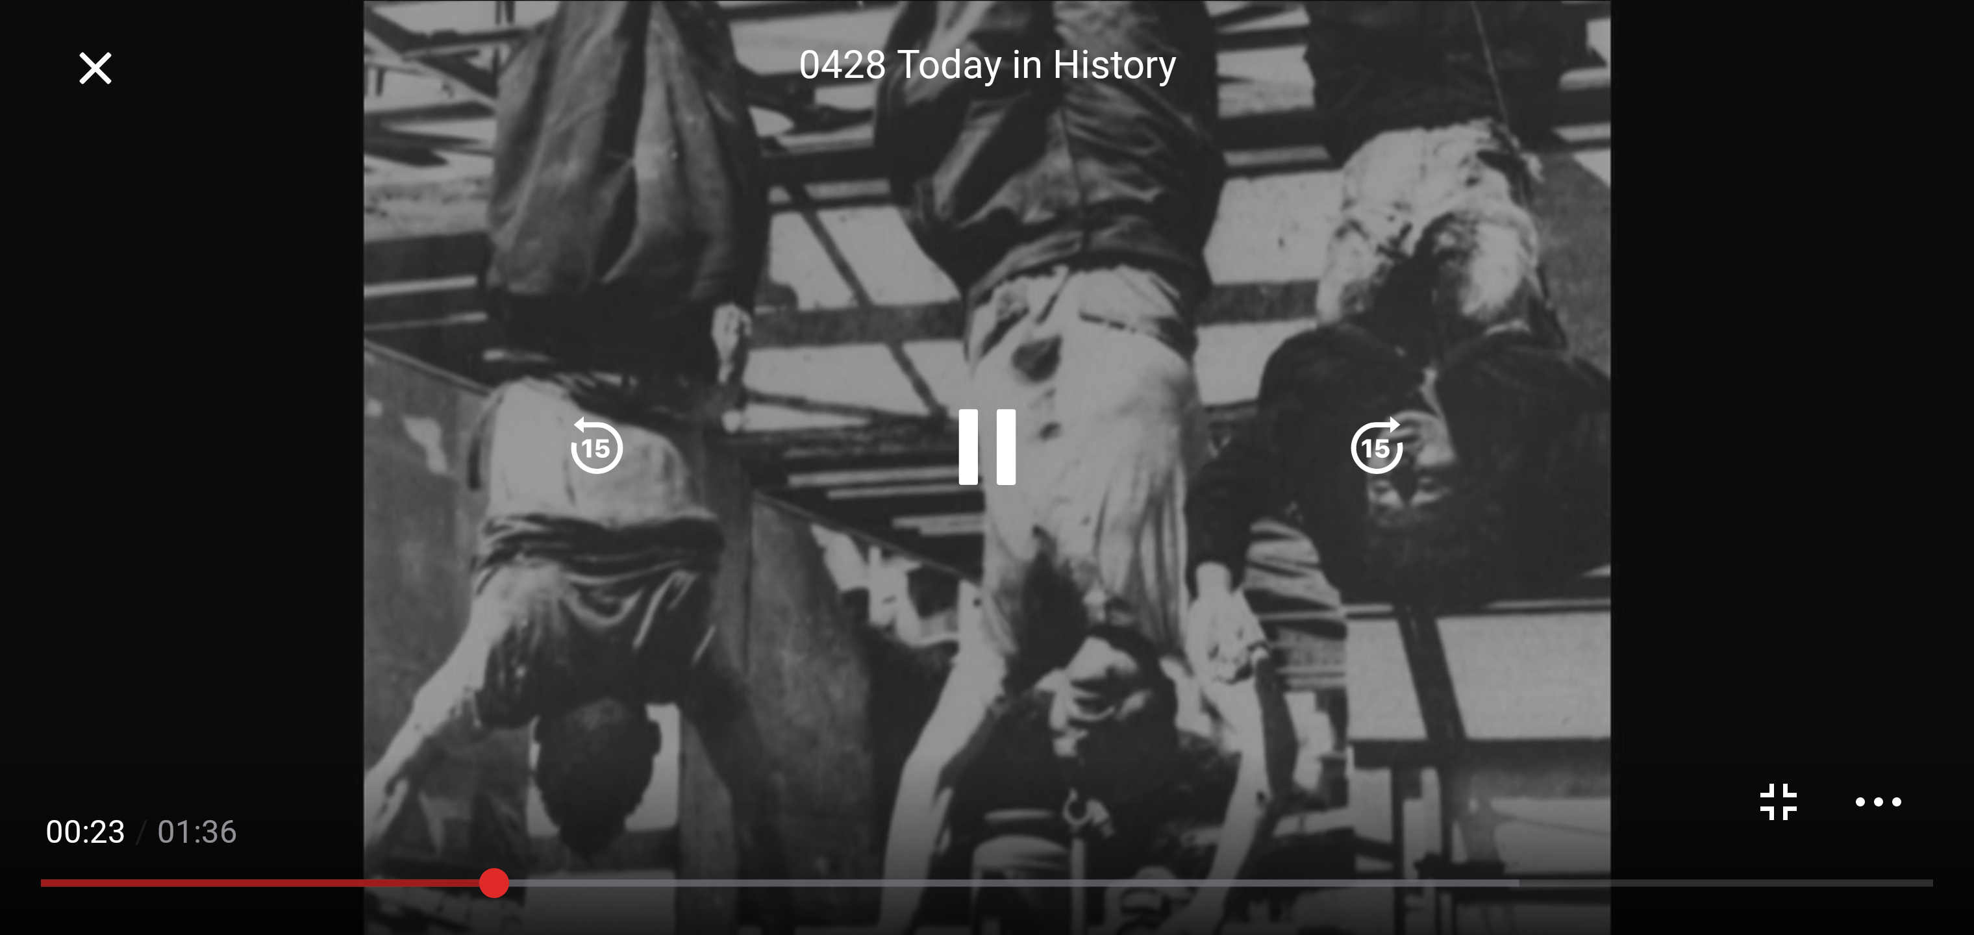 This screenshot has width=1974, height=935. I want to click on Pause, so click(987, 447).